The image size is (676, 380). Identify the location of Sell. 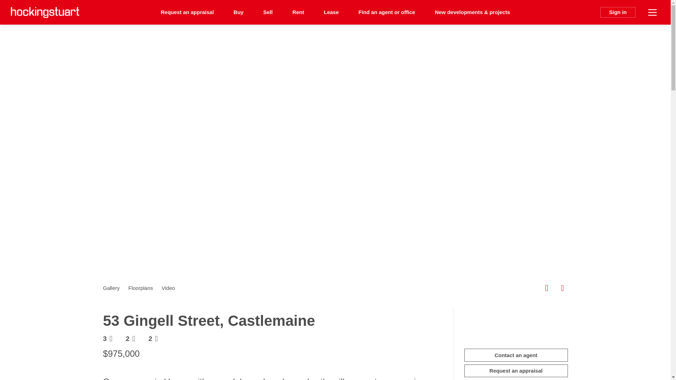
(268, 12).